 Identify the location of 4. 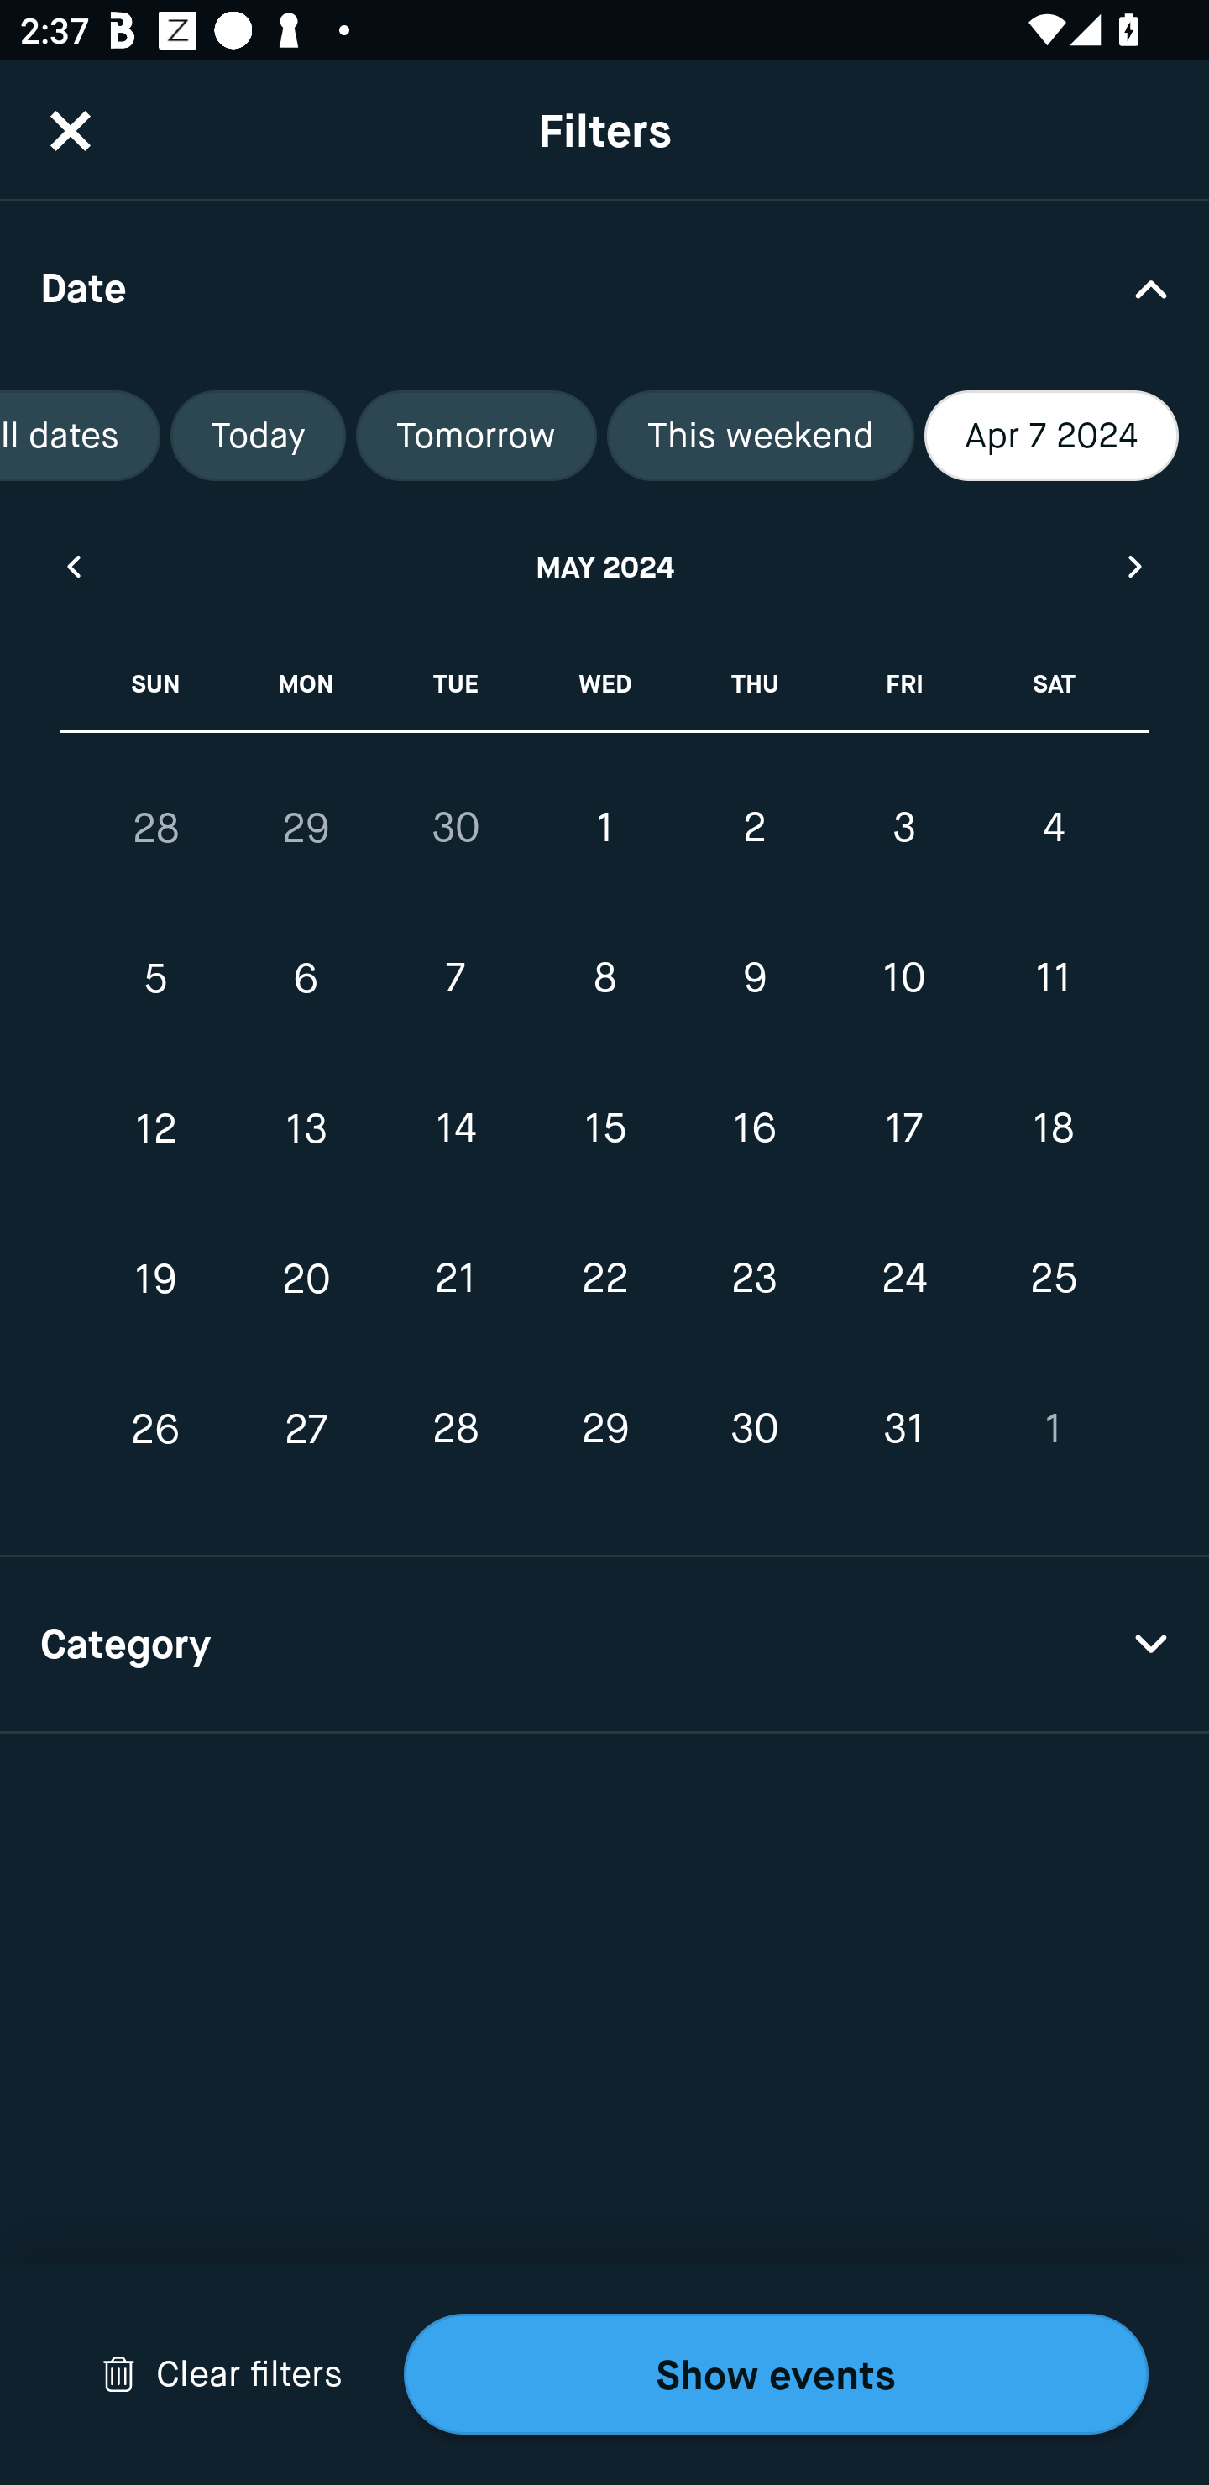
(1053, 827).